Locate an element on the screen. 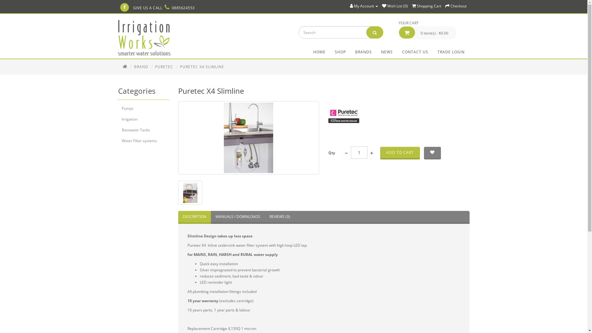 The width and height of the screenshot is (592, 333). ADD TO CART is located at coordinates (400, 153).